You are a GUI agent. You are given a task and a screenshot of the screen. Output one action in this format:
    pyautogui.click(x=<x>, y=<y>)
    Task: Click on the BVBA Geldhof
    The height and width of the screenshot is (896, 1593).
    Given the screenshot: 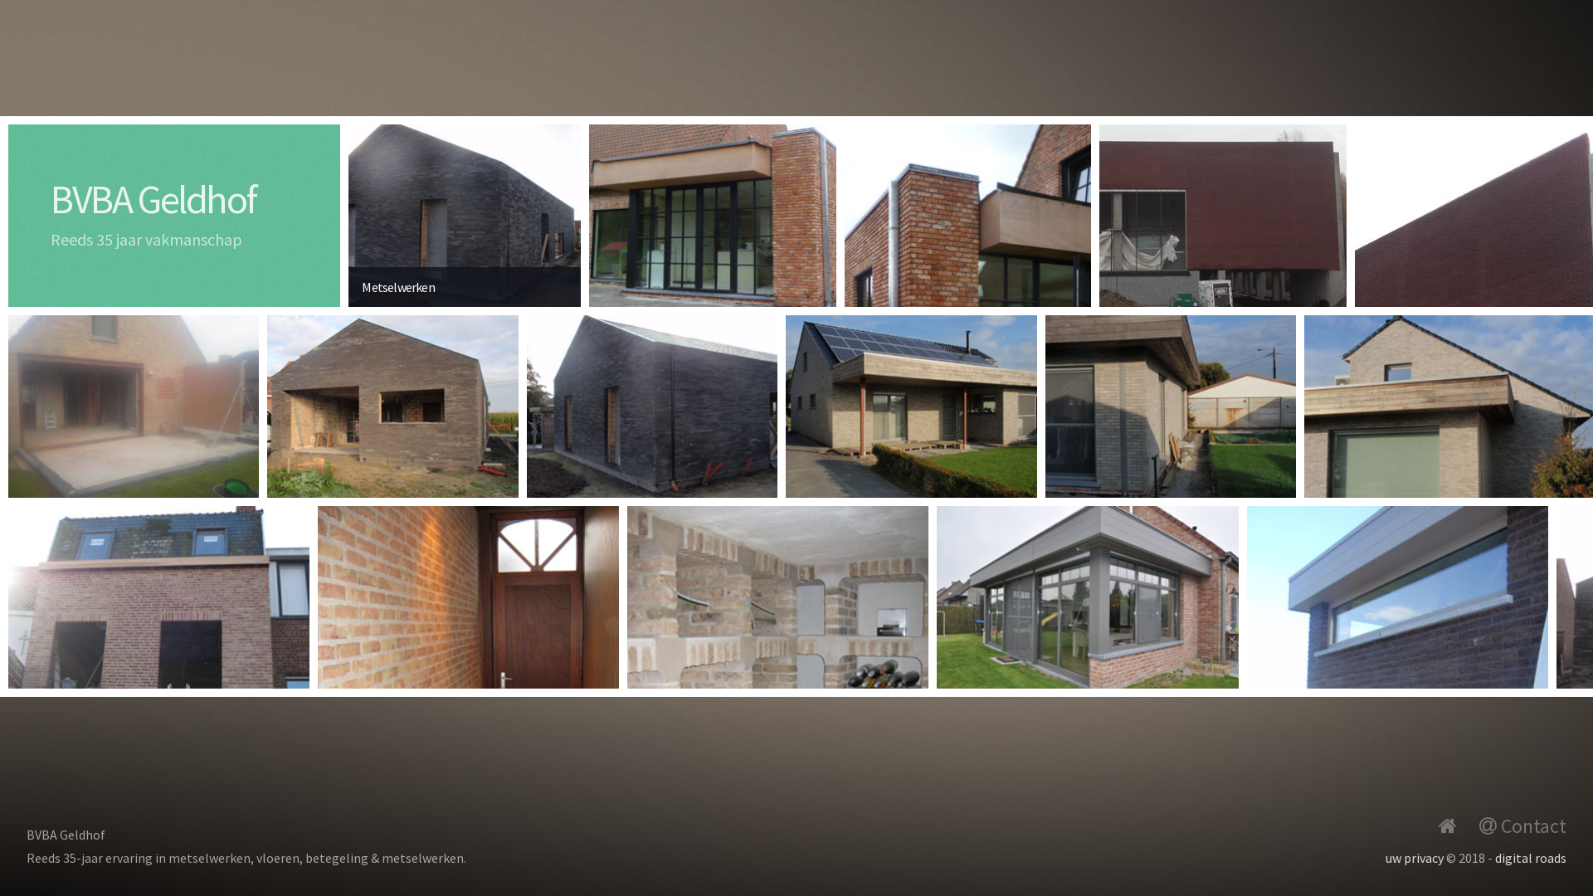 What is the action you would take?
    pyautogui.click(x=153, y=199)
    